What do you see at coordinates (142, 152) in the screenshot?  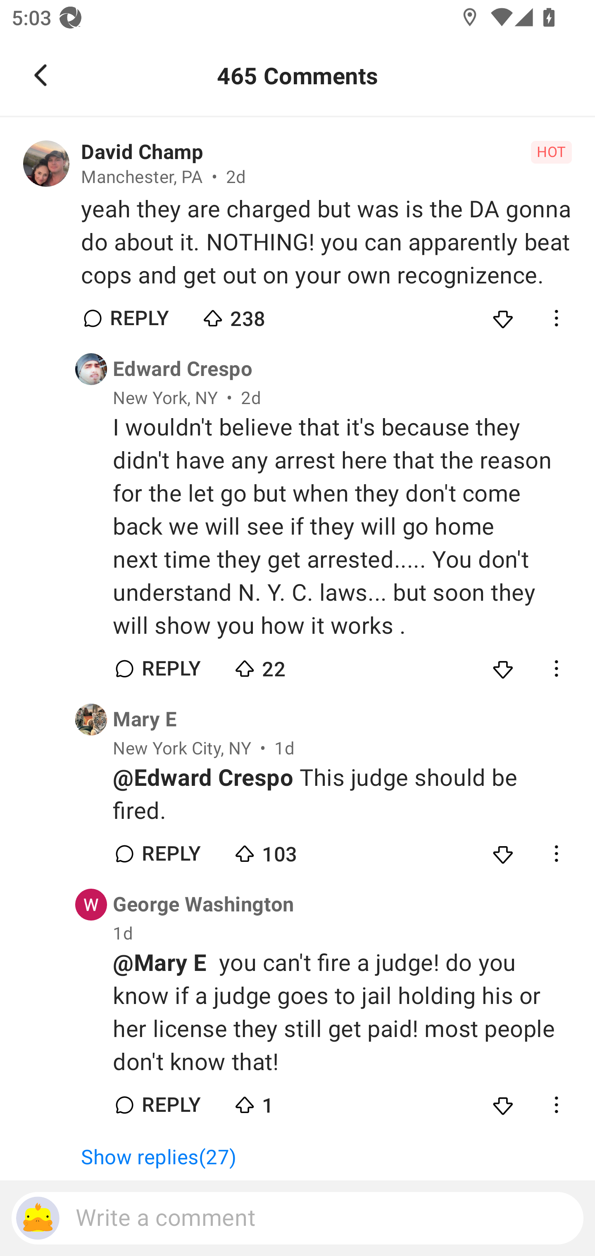 I see `David Champ` at bounding box center [142, 152].